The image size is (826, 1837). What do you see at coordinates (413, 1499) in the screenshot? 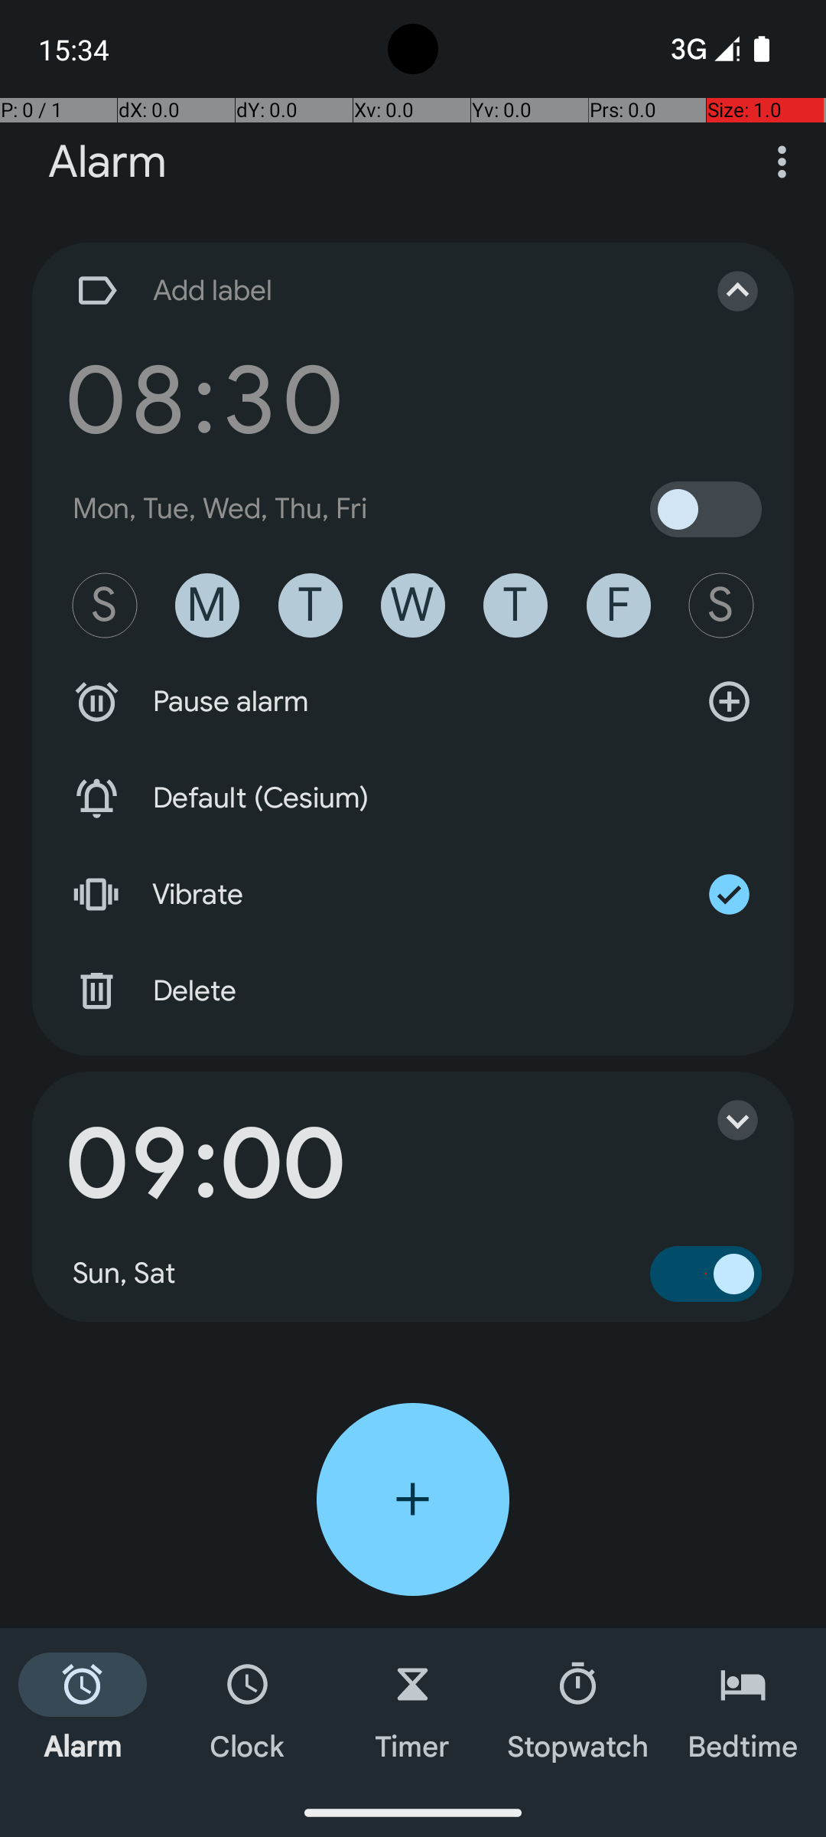
I see `Add alarm` at bounding box center [413, 1499].